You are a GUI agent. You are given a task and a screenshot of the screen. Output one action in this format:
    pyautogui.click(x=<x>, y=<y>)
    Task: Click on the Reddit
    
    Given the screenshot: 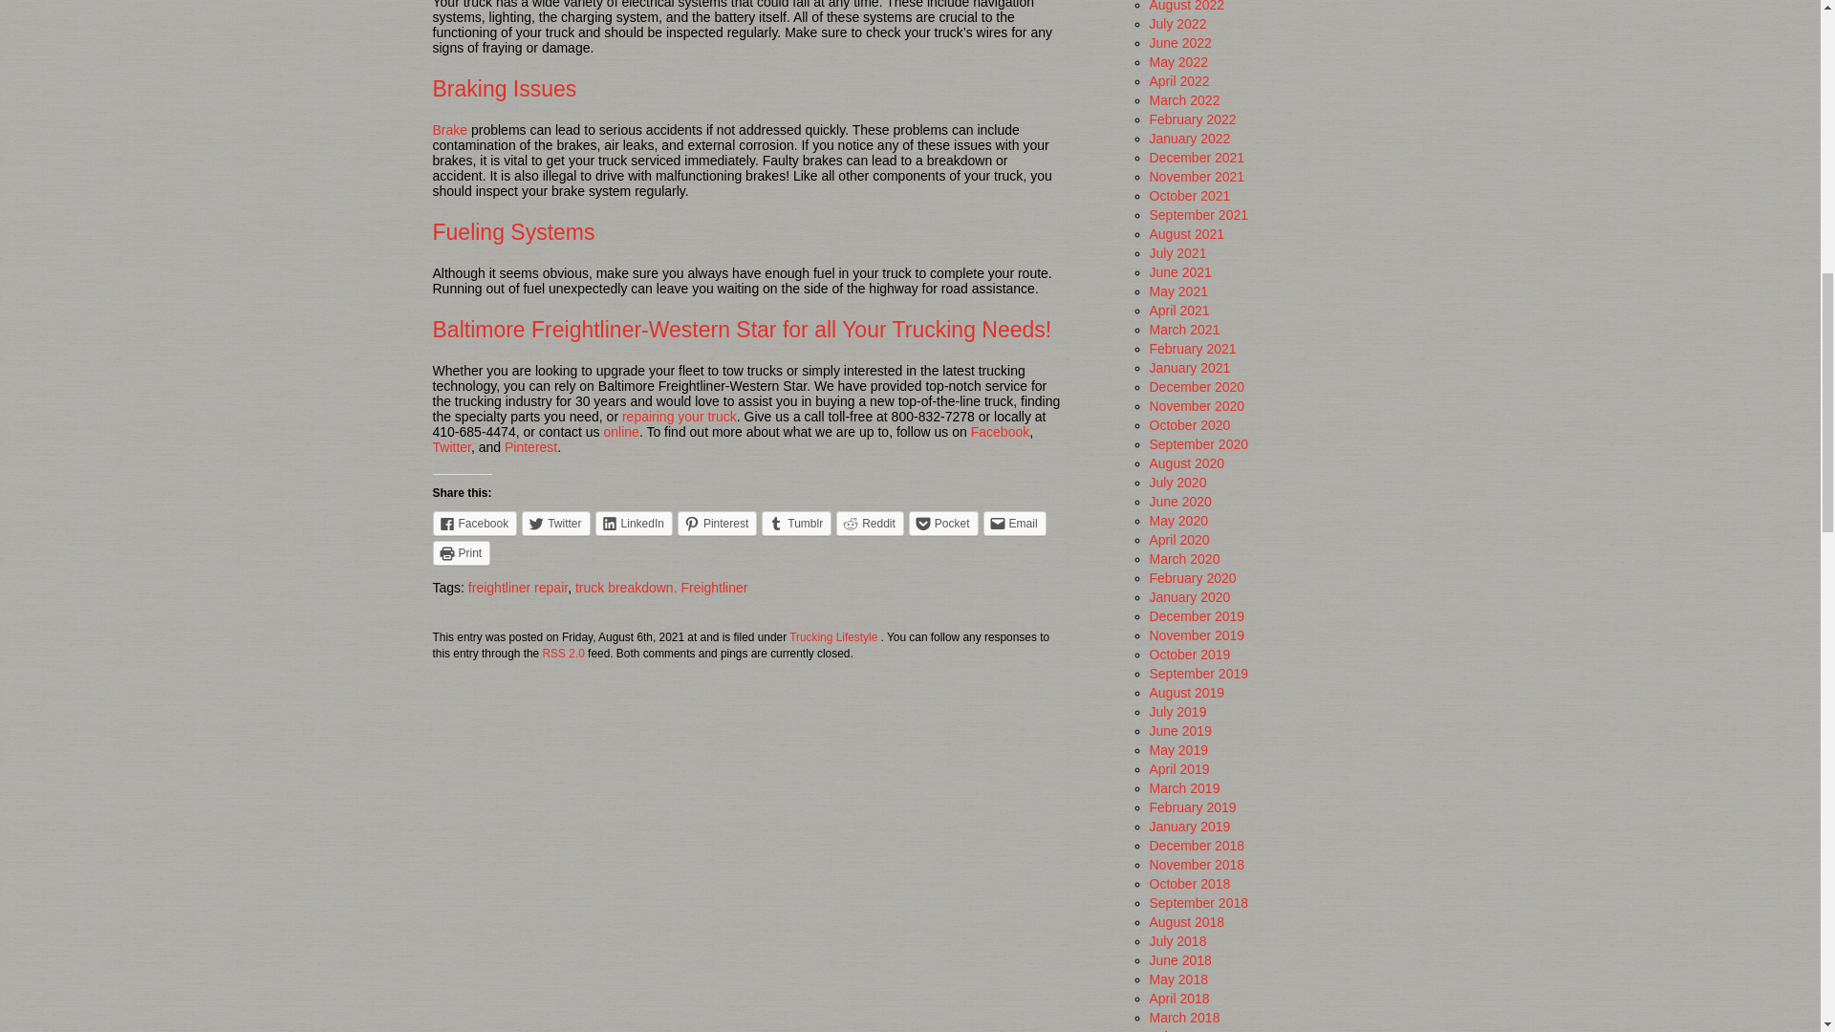 What is the action you would take?
    pyautogui.click(x=870, y=523)
    